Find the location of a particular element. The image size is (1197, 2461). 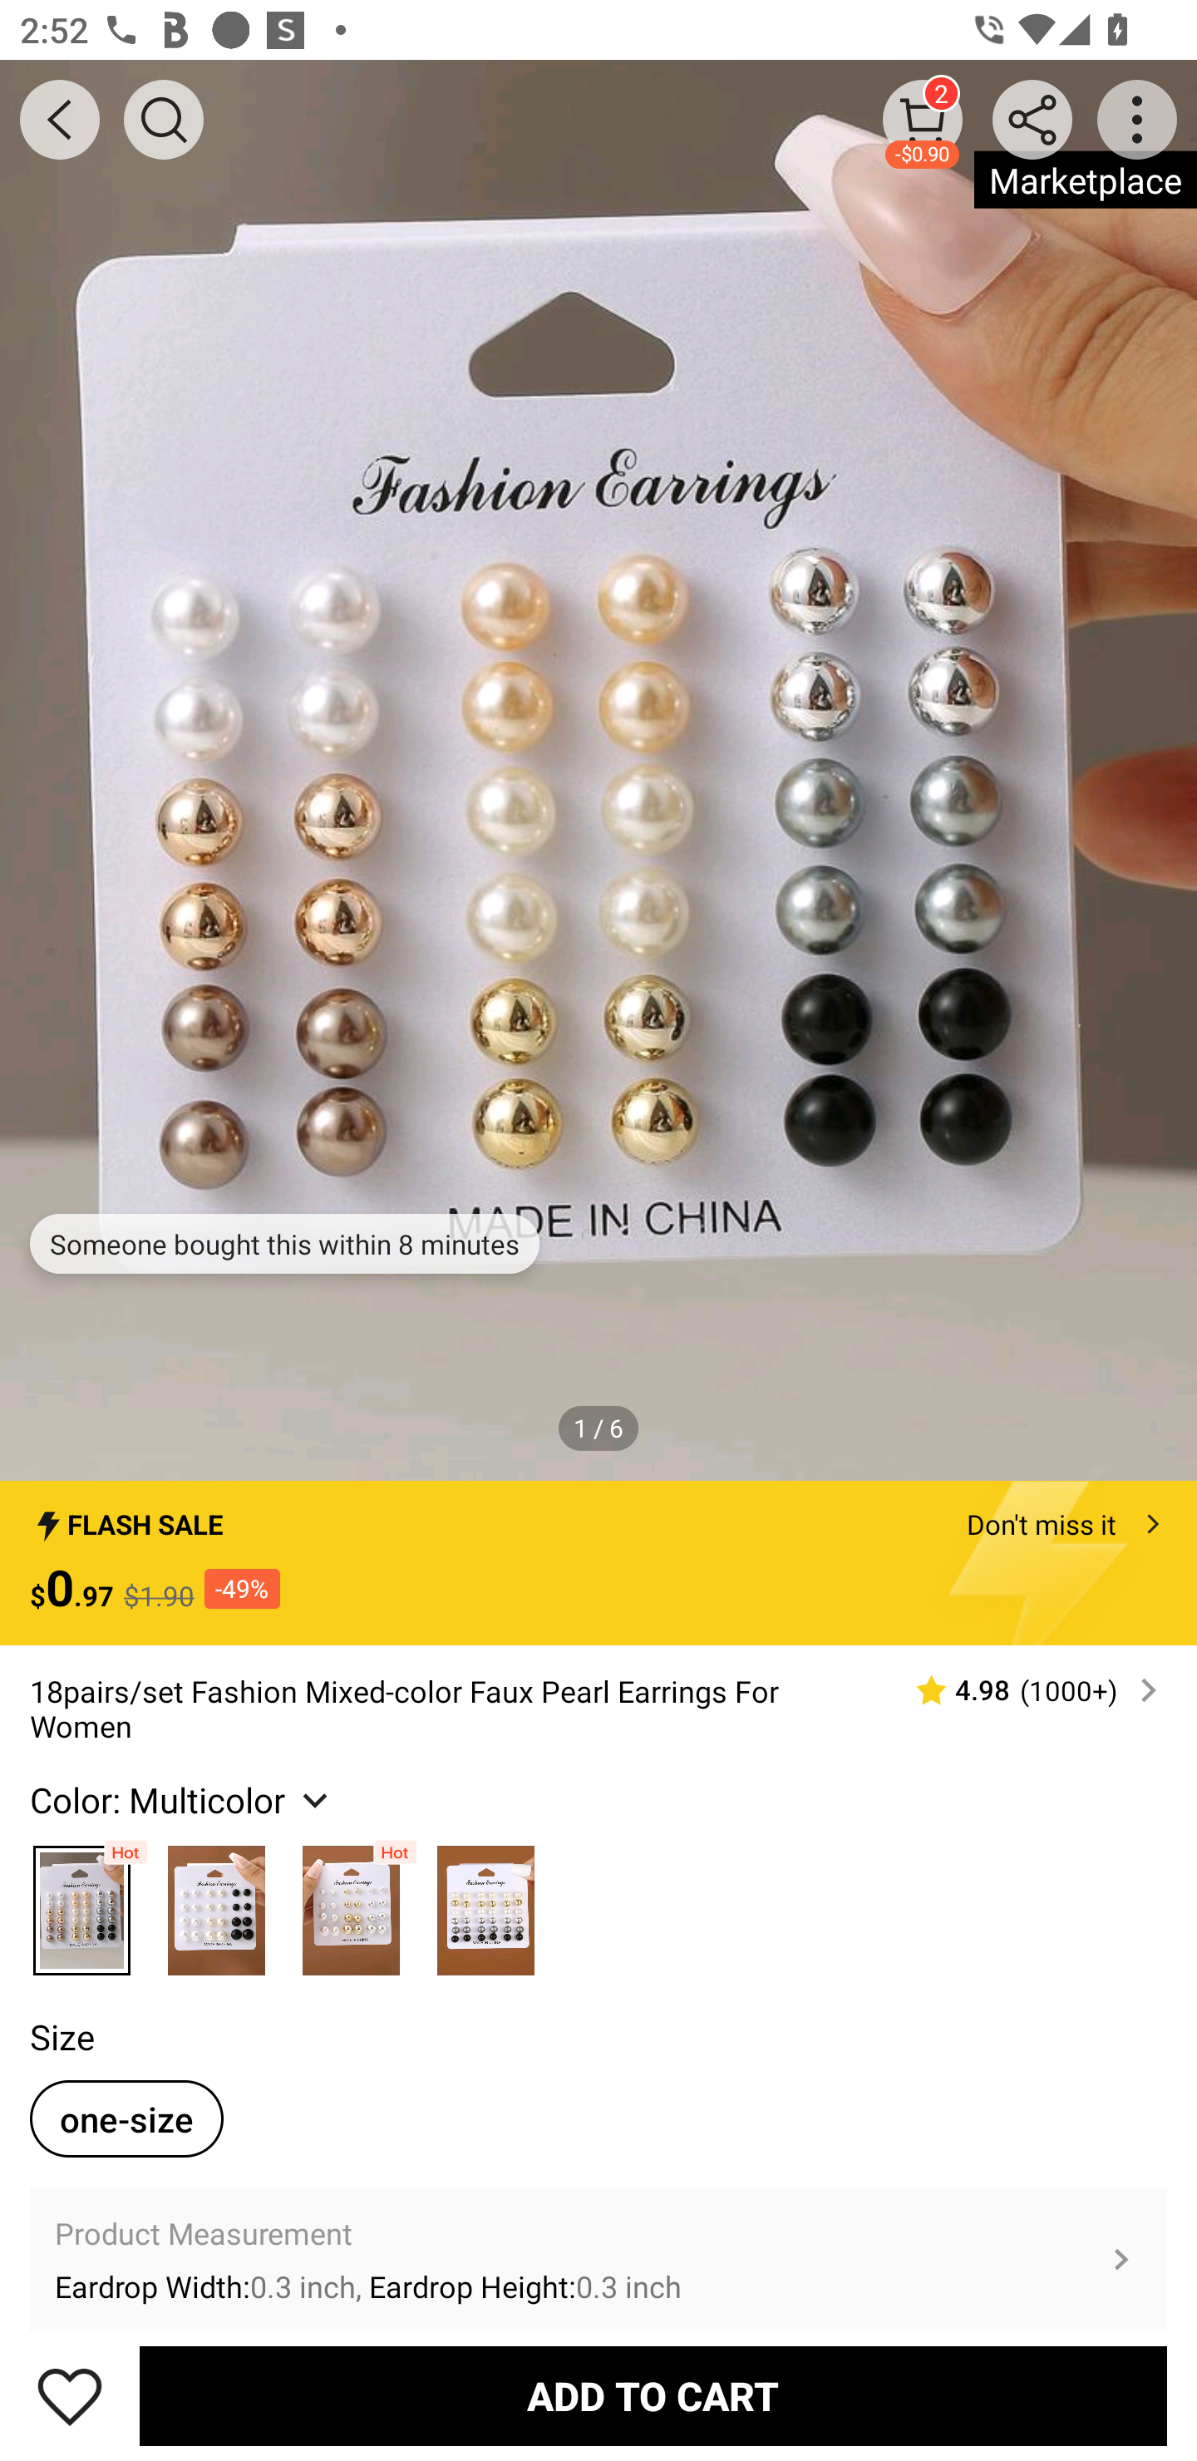

1 / 6 is located at coordinates (598, 1427).